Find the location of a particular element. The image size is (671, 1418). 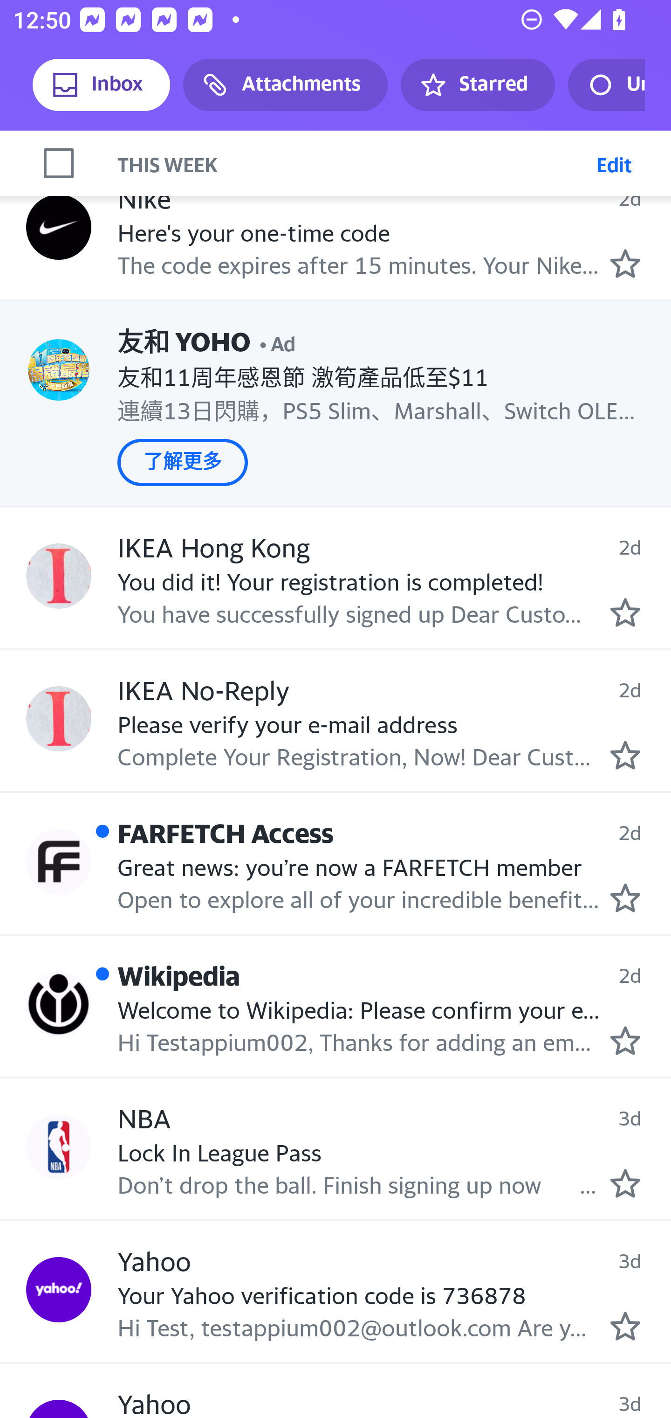

Mark as starred. is located at coordinates (625, 898).